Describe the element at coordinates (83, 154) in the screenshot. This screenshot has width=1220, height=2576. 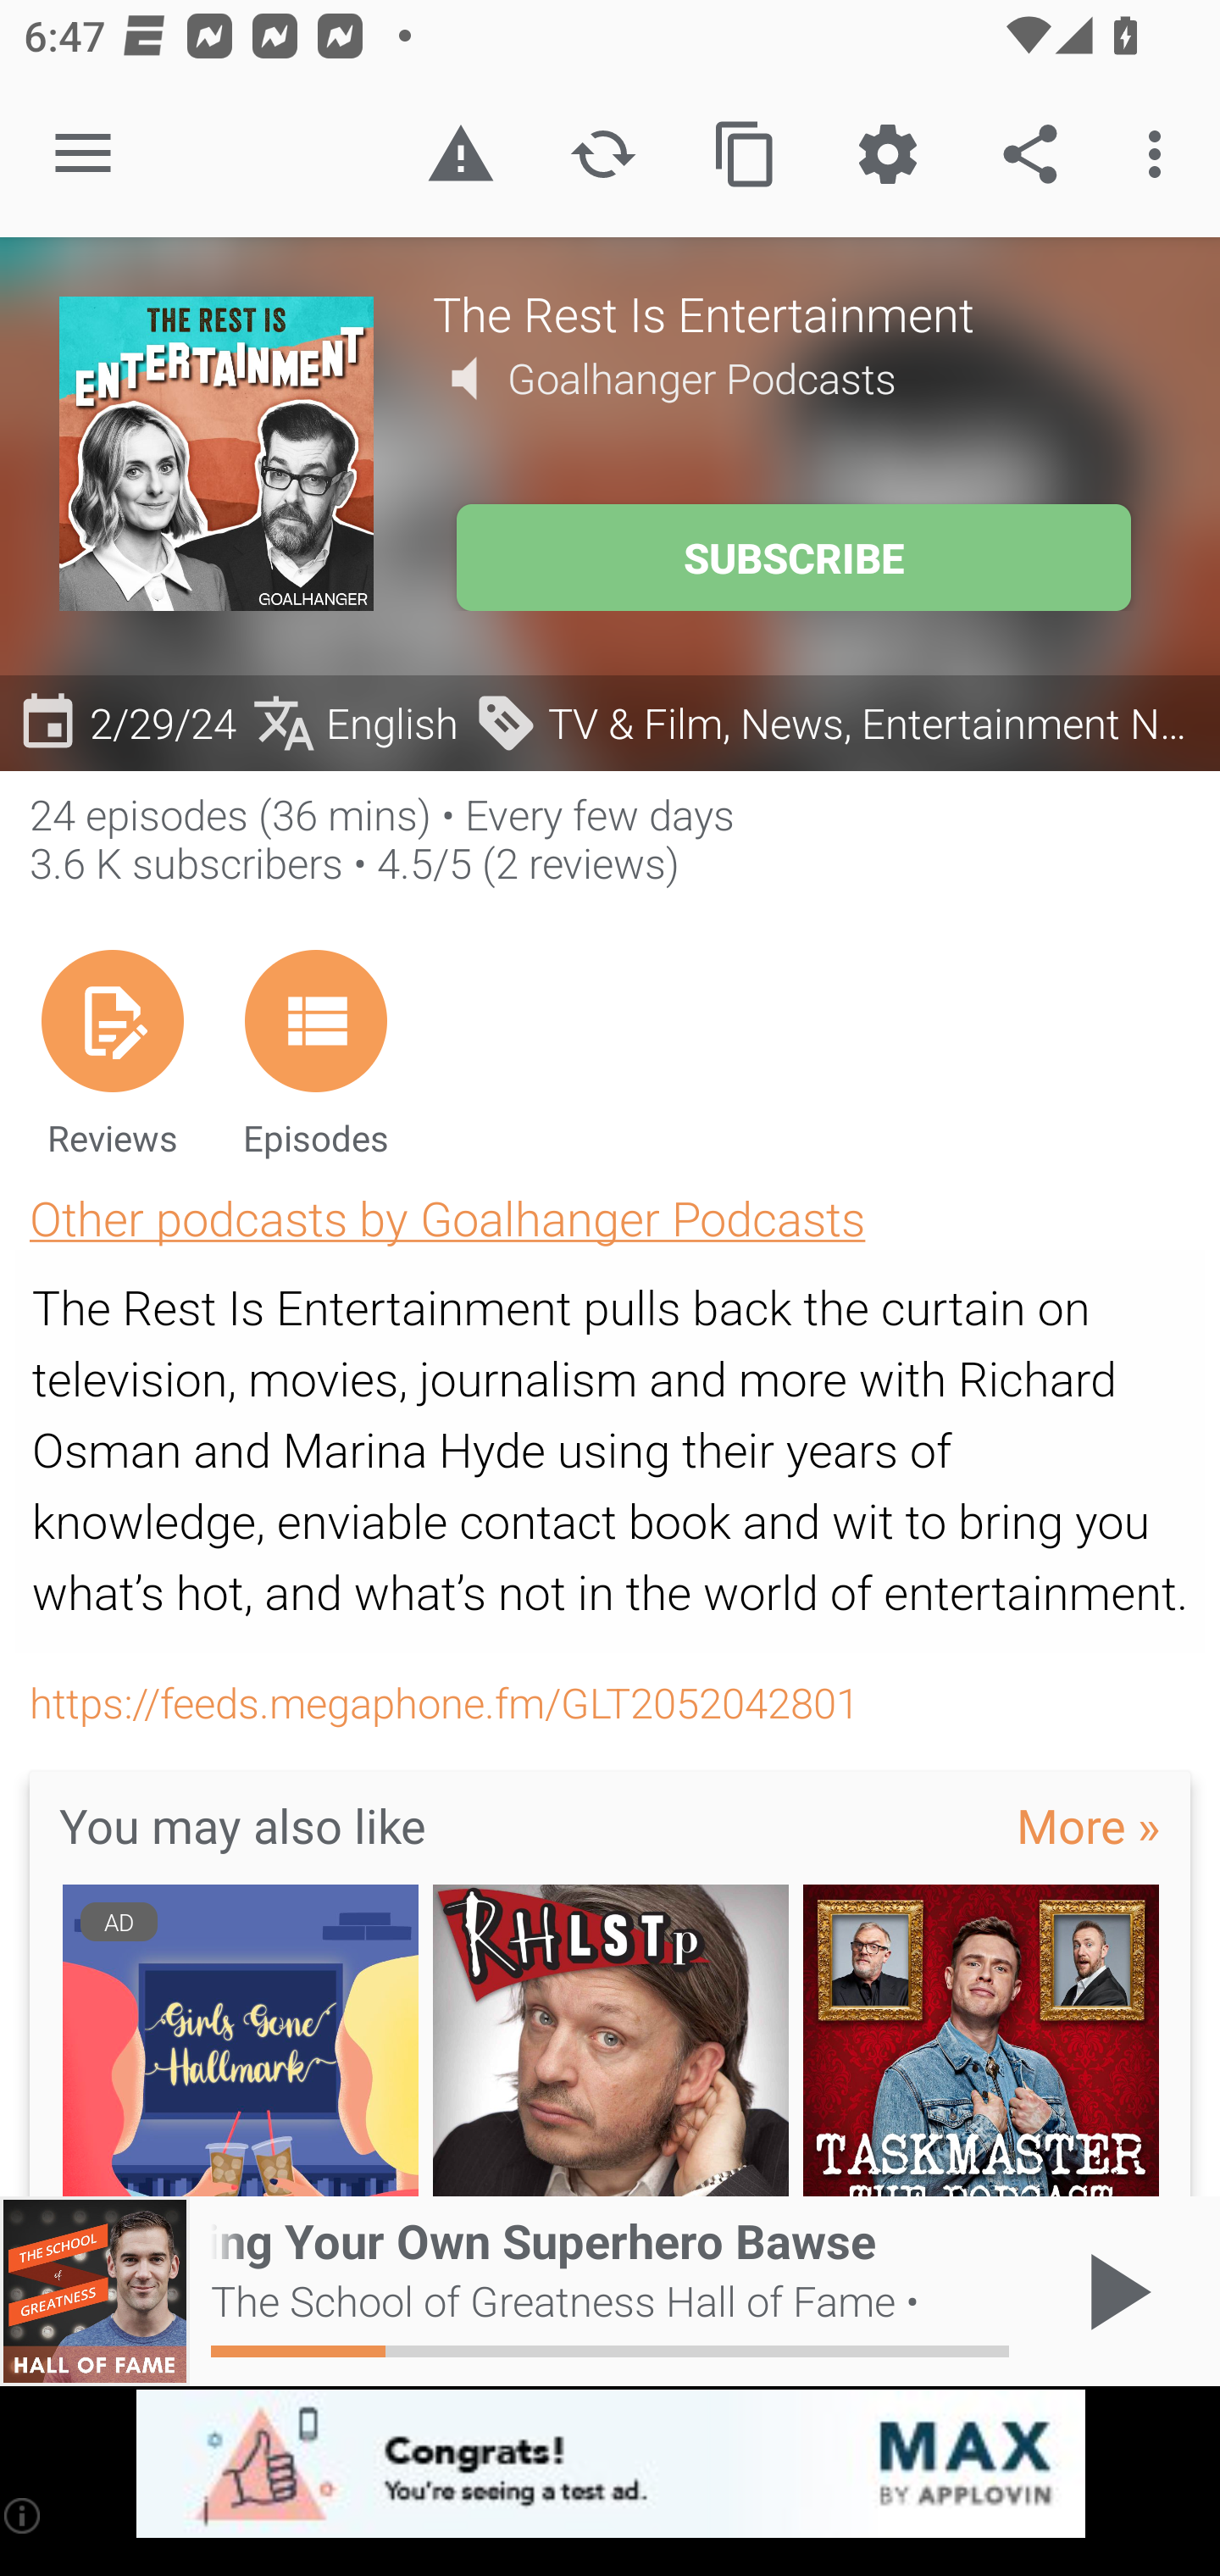
I see `Open navigation sidebar` at that location.